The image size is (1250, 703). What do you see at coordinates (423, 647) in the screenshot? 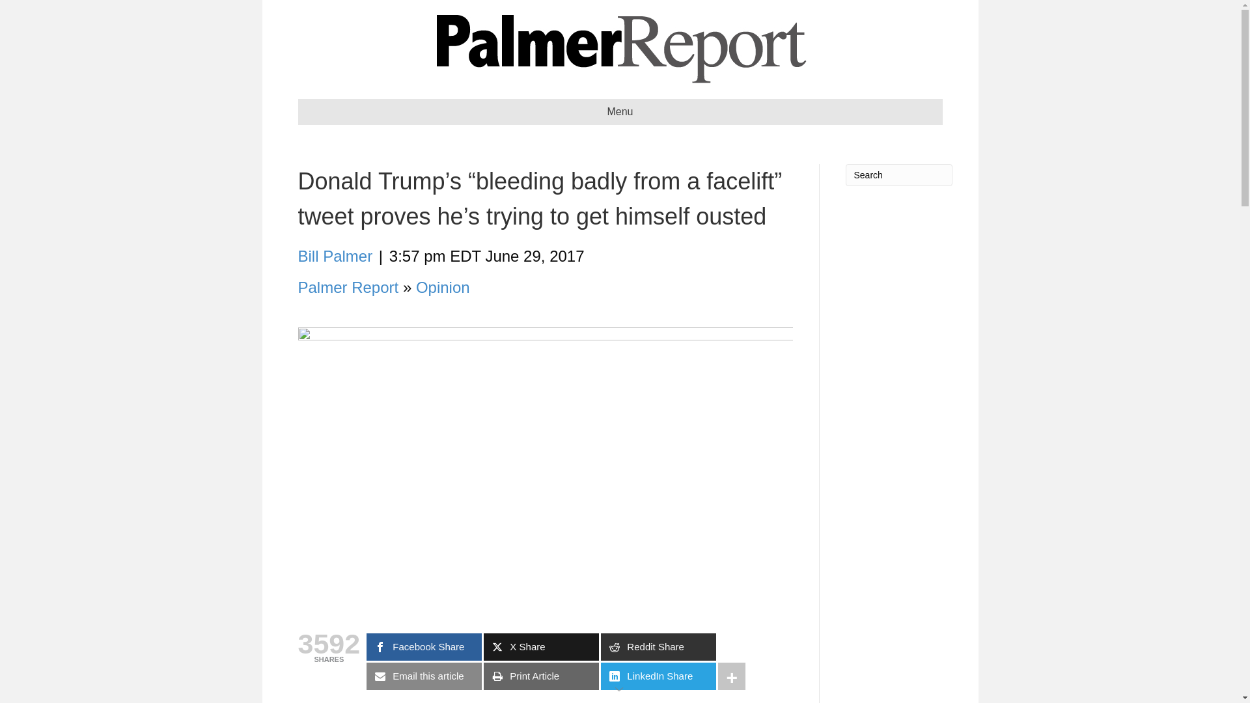
I see `Facebook Share` at bounding box center [423, 647].